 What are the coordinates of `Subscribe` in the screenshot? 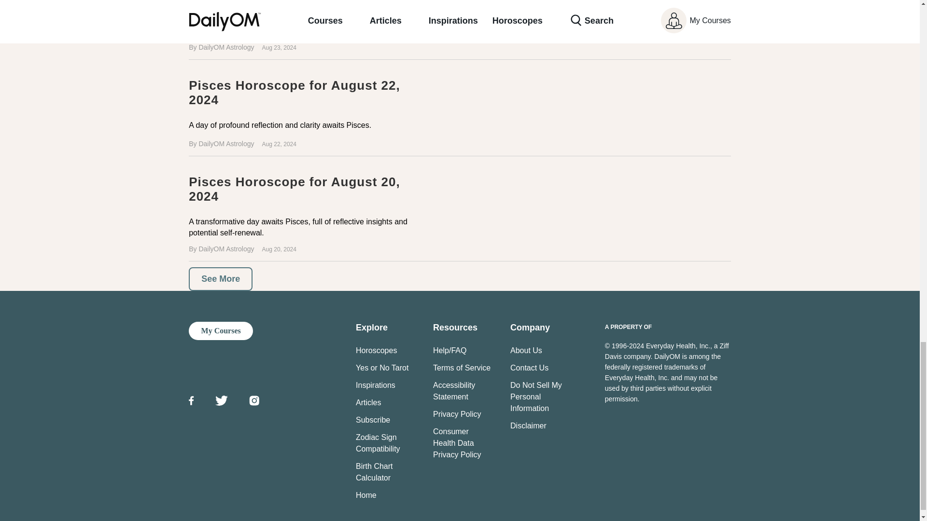 It's located at (373, 420).